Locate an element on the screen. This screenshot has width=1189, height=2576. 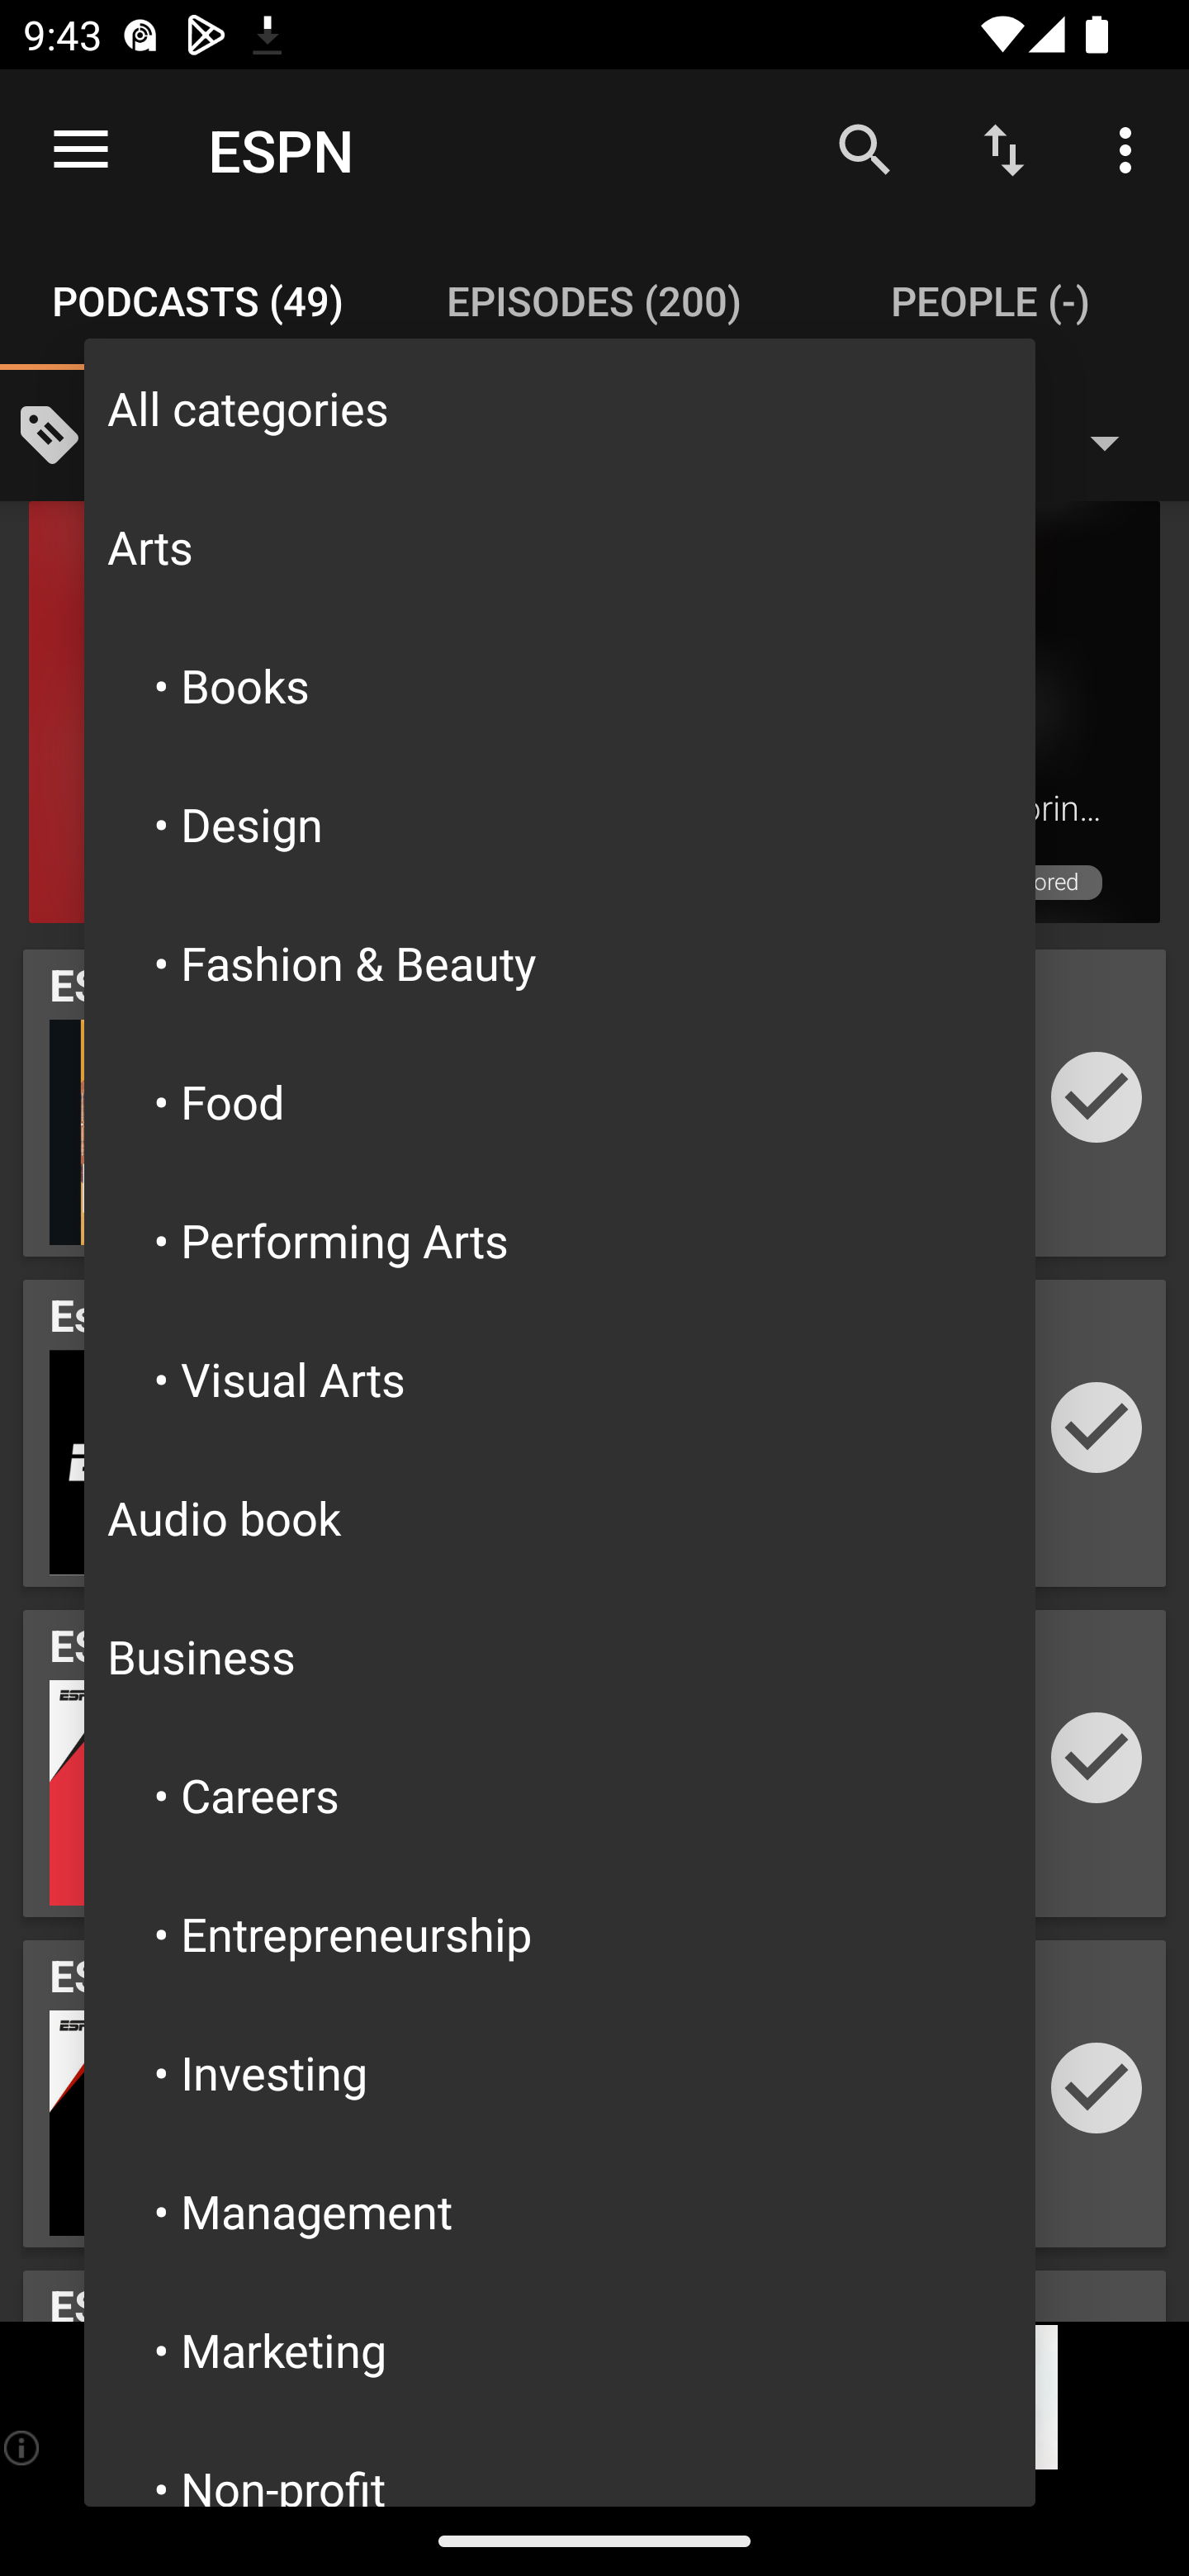
    • Marketing is located at coordinates (560, 2349).